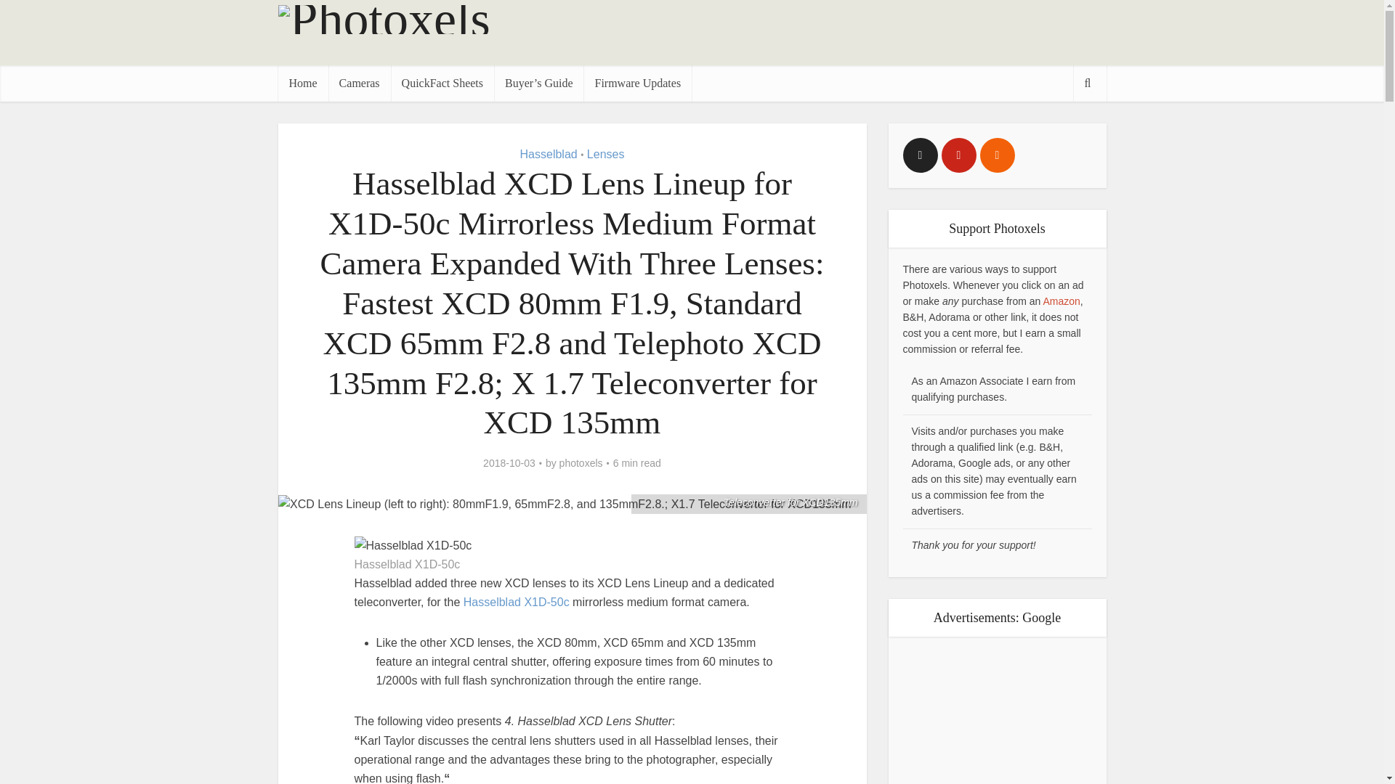 The width and height of the screenshot is (1395, 784). I want to click on Hasselblad, so click(549, 154).